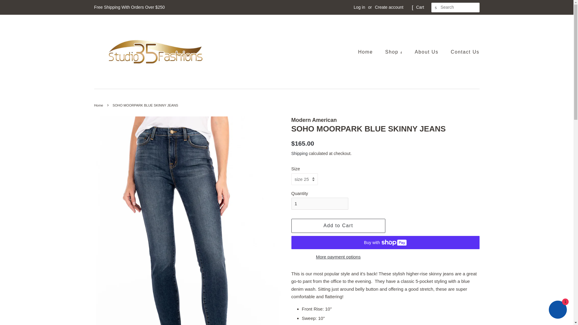 This screenshot has height=325, width=578. What do you see at coordinates (359, 7) in the screenshot?
I see `Log in` at bounding box center [359, 7].